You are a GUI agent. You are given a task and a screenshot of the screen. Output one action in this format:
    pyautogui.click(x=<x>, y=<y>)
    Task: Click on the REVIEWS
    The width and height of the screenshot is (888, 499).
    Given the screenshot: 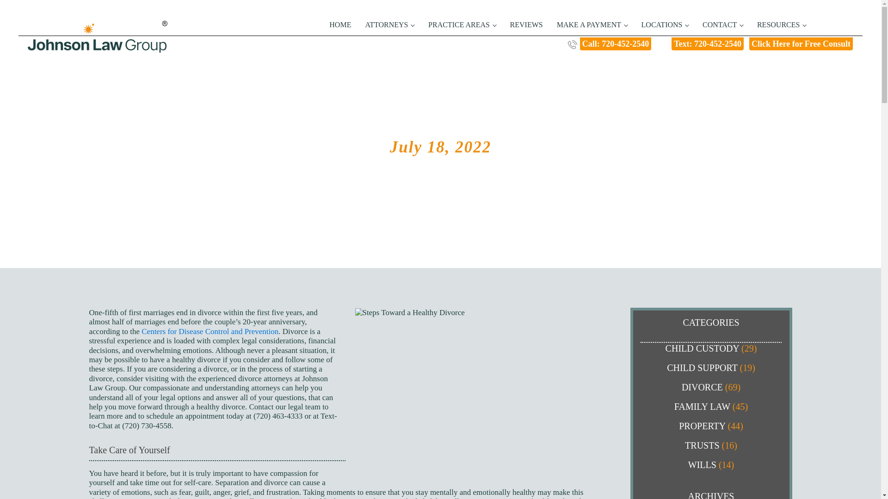 What is the action you would take?
    pyautogui.click(x=524, y=25)
    